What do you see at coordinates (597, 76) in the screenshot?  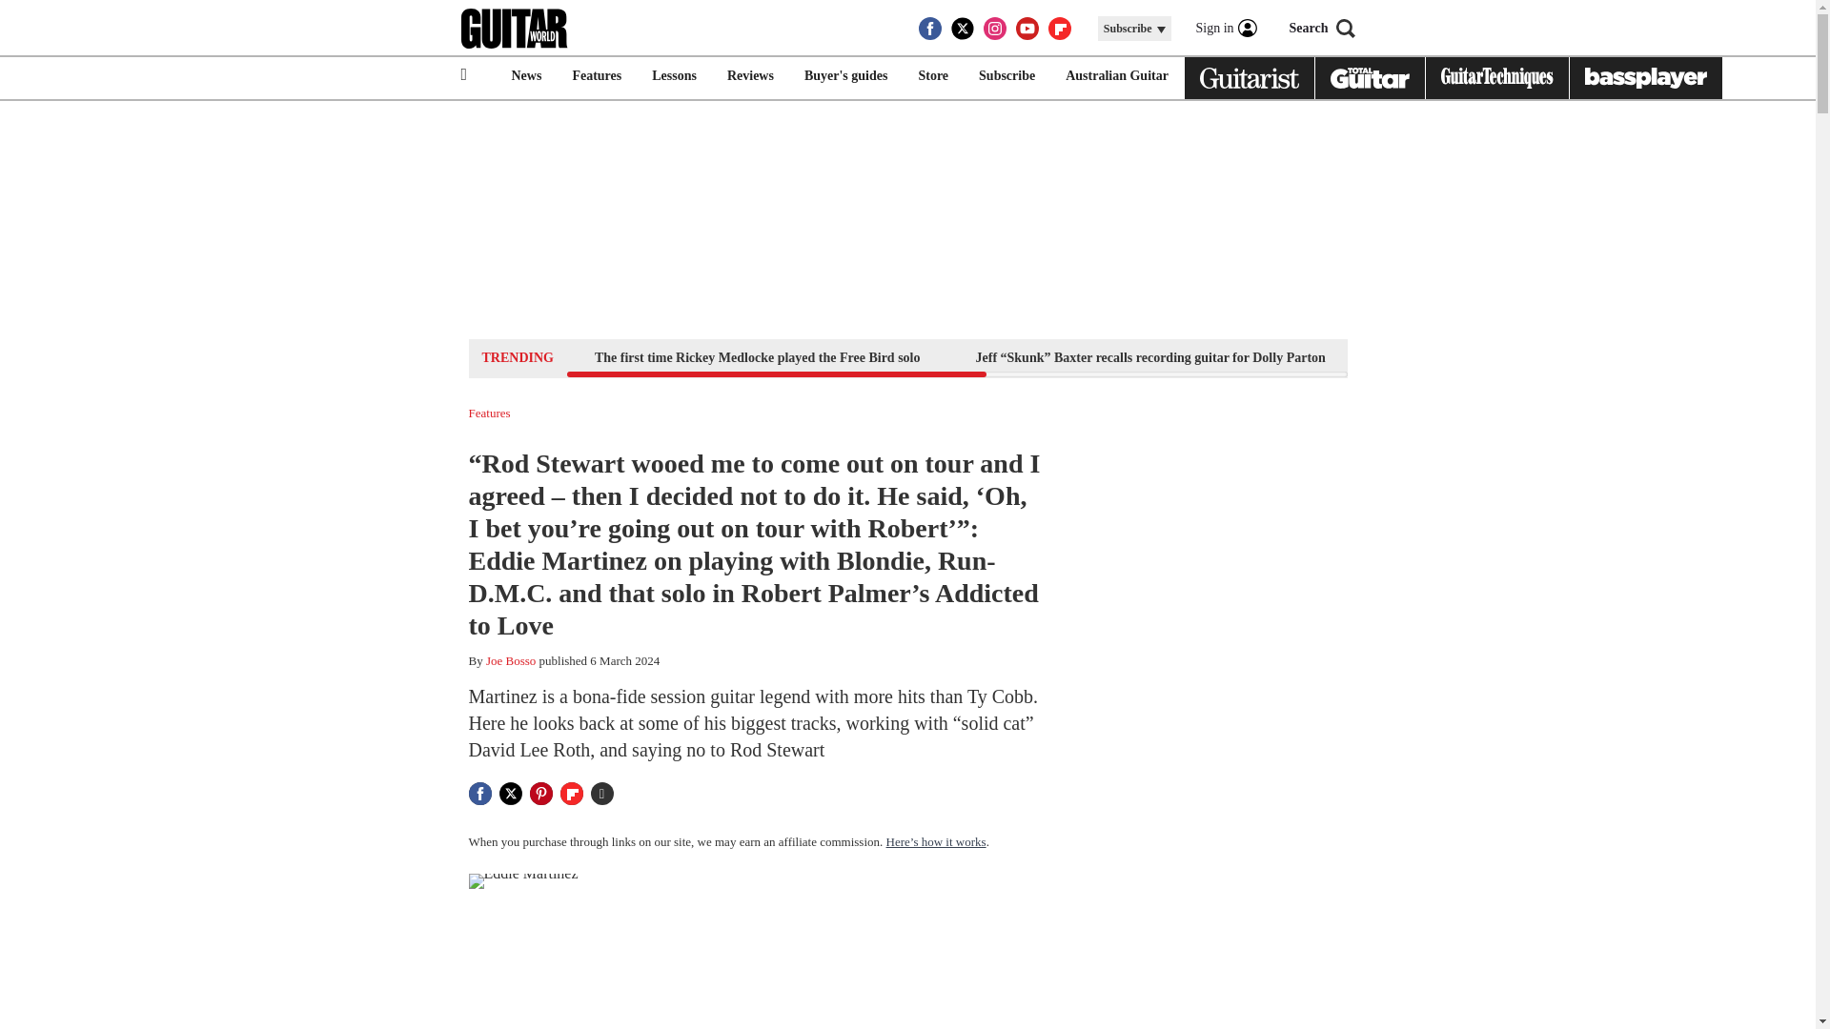 I see `Features` at bounding box center [597, 76].